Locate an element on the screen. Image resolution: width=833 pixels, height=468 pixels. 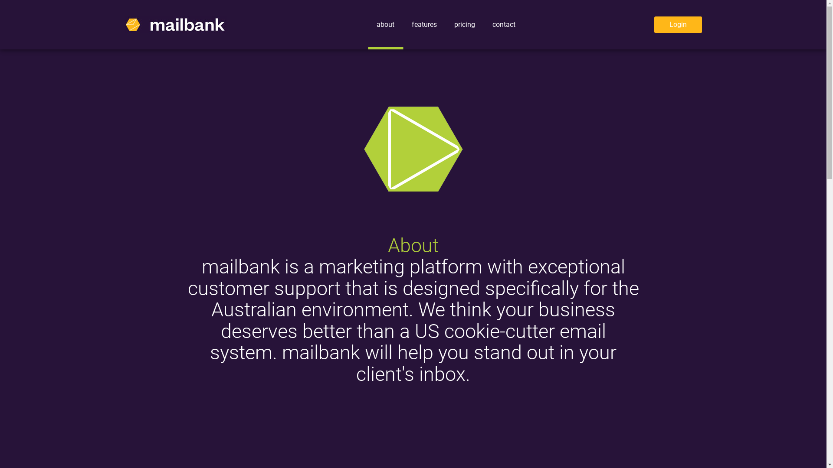
features is located at coordinates (424, 25).